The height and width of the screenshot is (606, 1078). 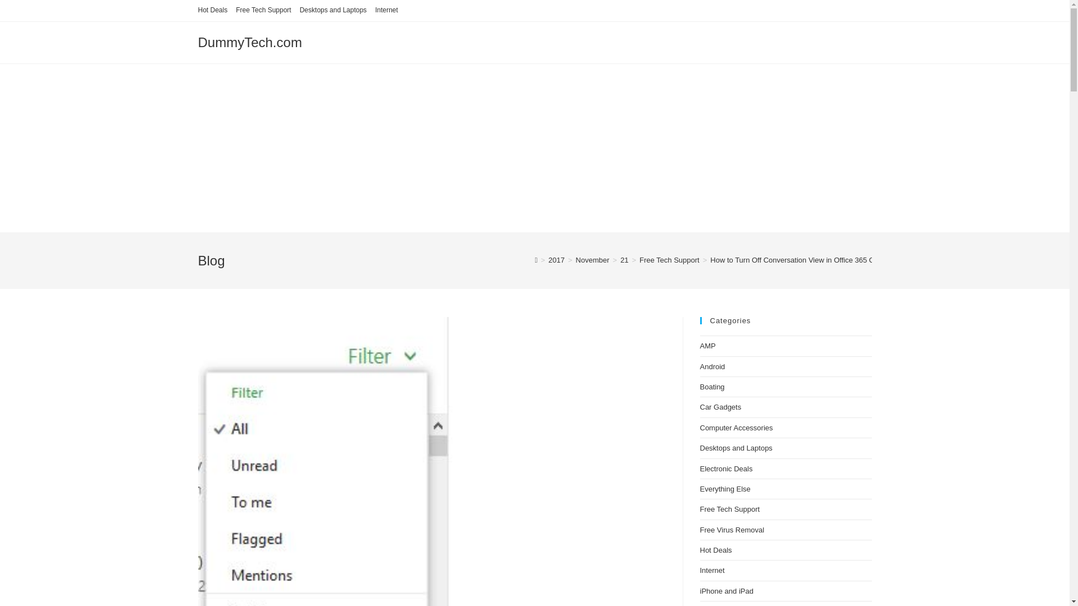 What do you see at coordinates (669, 259) in the screenshot?
I see `Free Tech Support` at bounding box center [669, 259].